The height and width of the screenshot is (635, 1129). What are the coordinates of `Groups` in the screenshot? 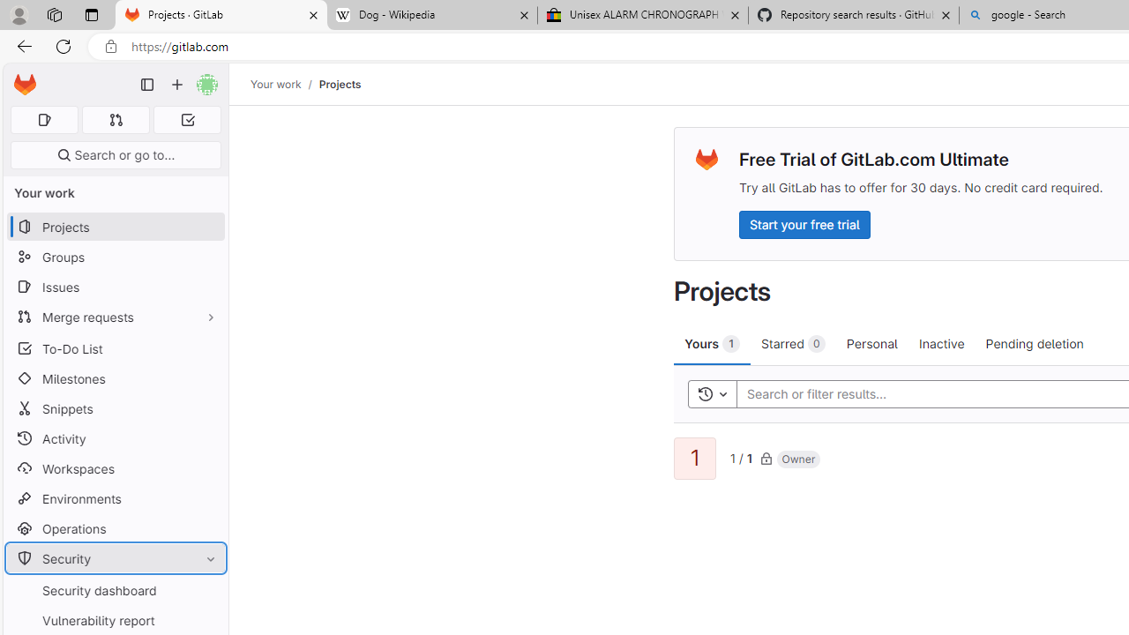 It's located at (115, 258).